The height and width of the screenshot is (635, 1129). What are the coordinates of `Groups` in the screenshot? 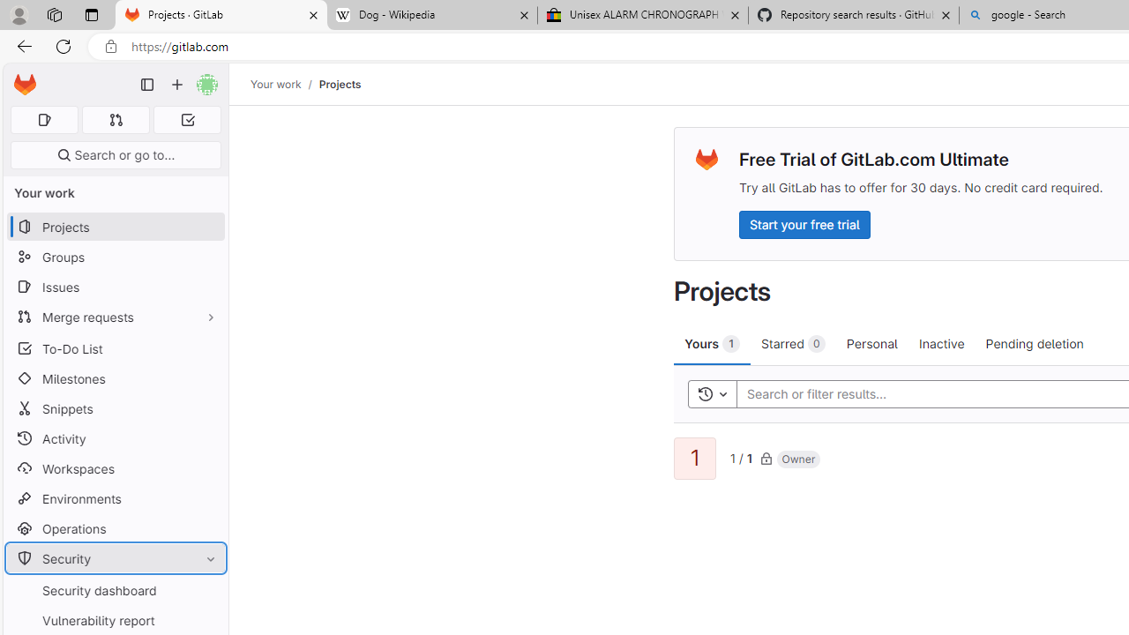 It's located at (115, 258).